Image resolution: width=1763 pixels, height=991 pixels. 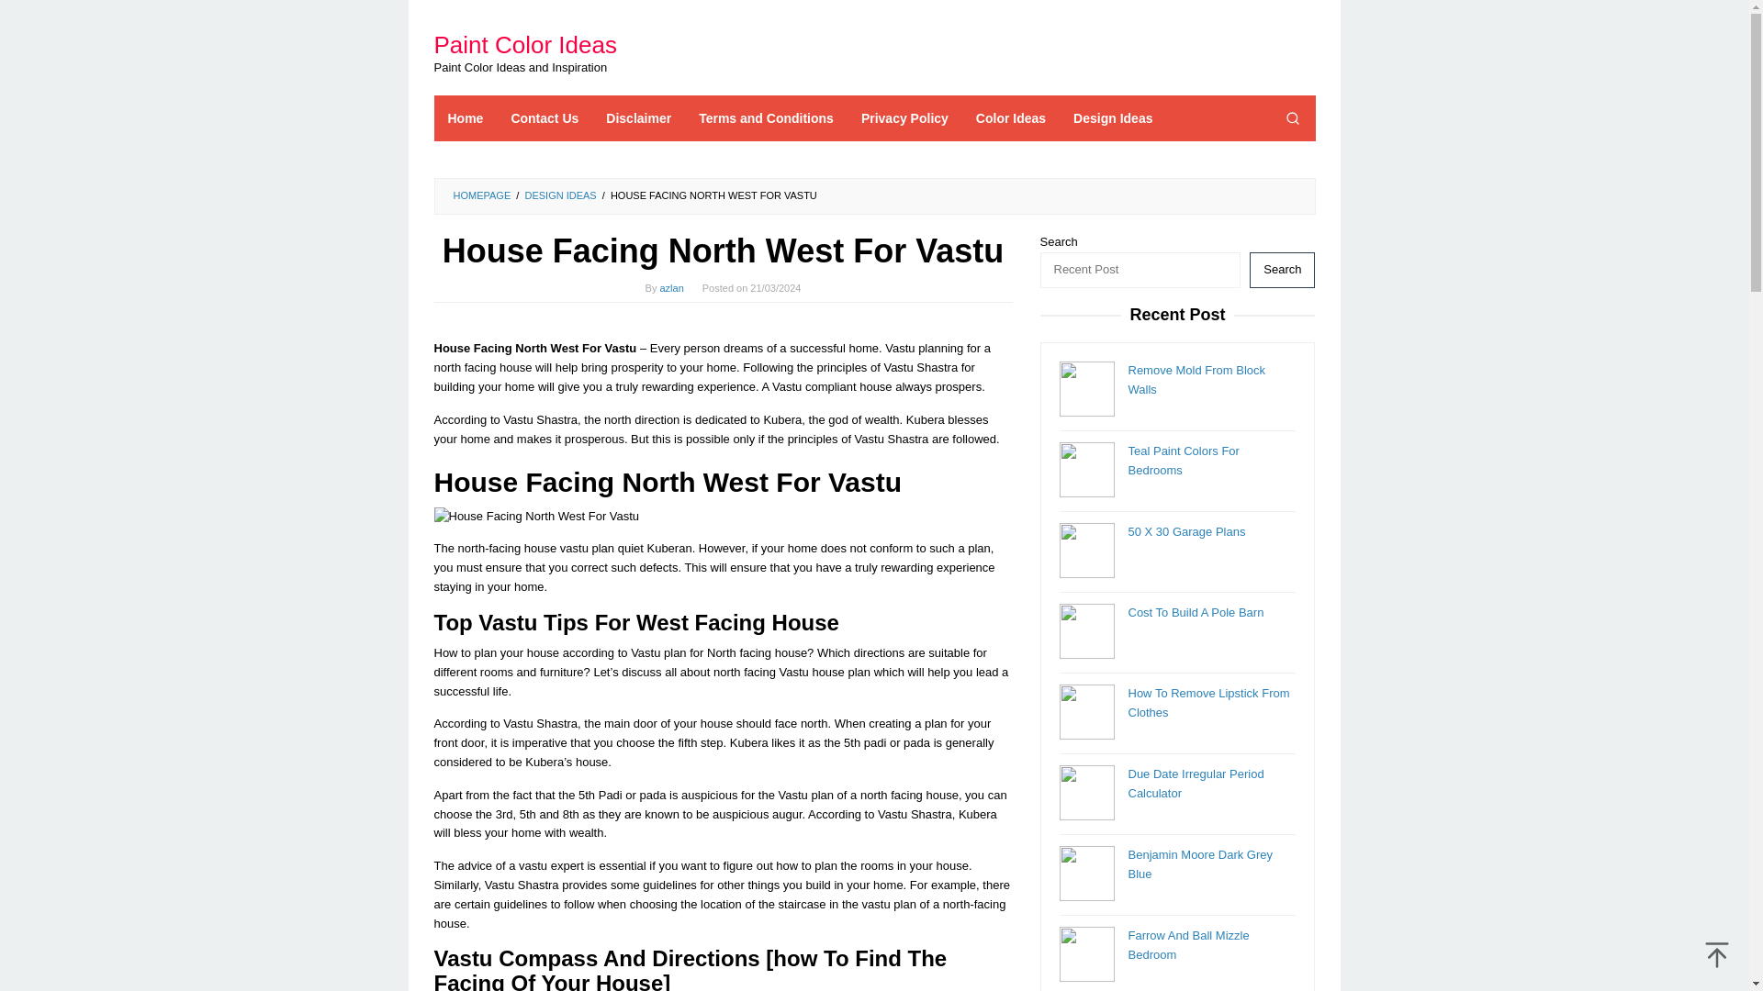 What do you see at coordinates (1188, 944) in the screenshot?
I see `Farrow And Ball Mizzle Bedroom` at bounding box center [1188, 944].